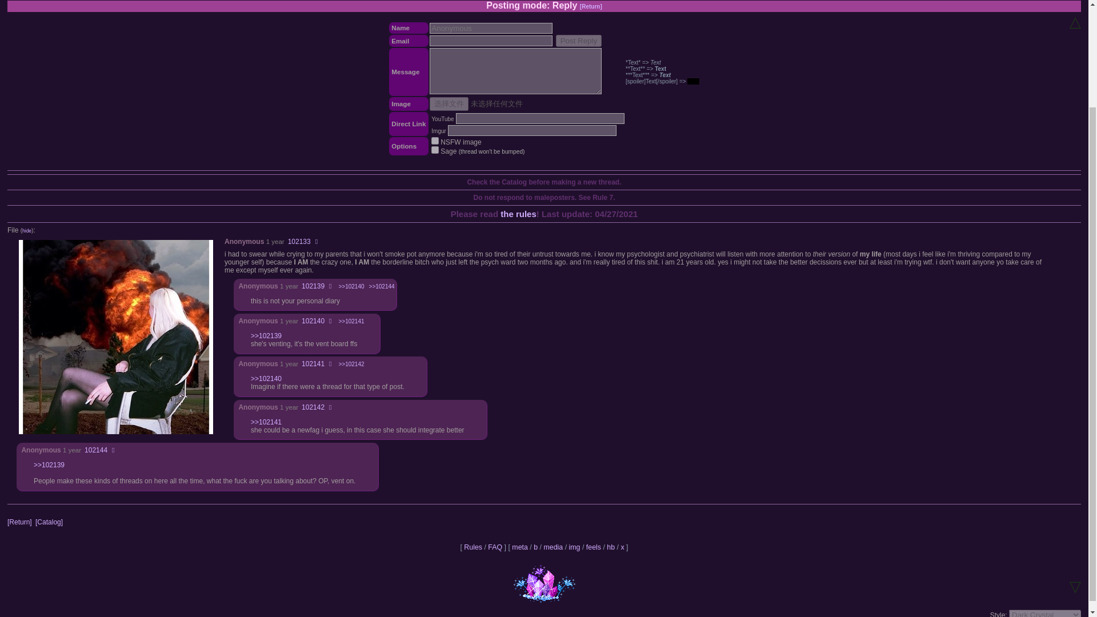 This screenshot has width=1097, height=617. Describe the element at coordinates (299, 241) in the screenshot. I see `102133` at that location.